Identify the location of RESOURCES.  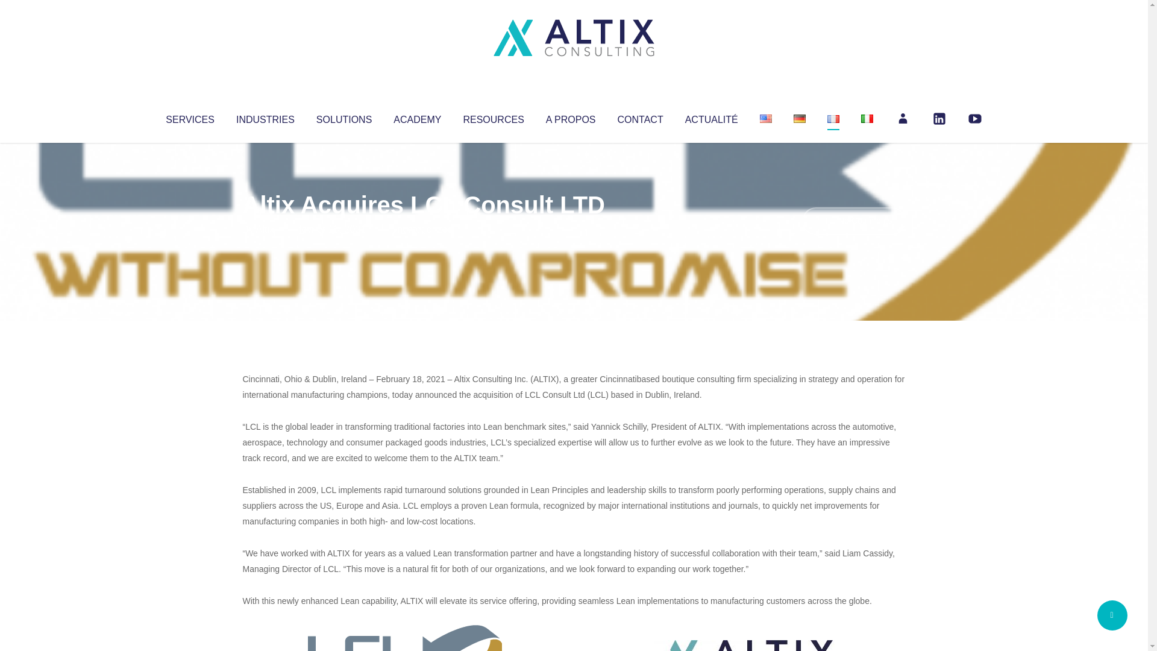
(493, 117).